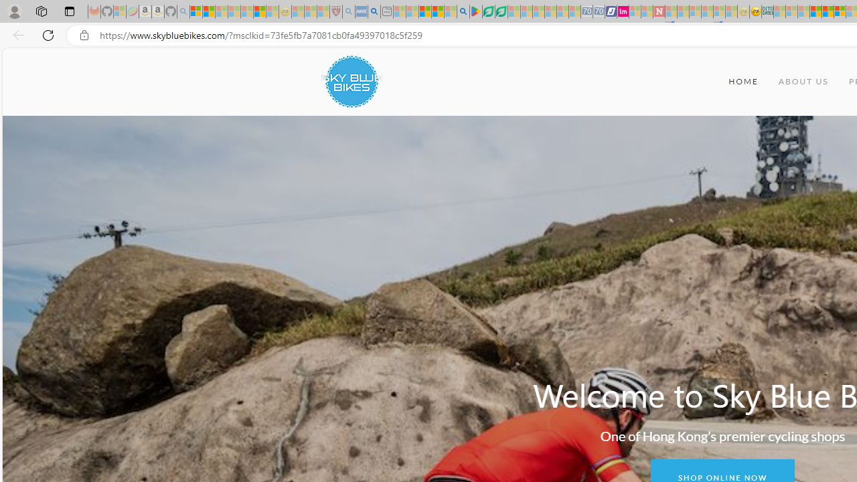  I want to click on Terms of Use Agreement, so click(488, 12).